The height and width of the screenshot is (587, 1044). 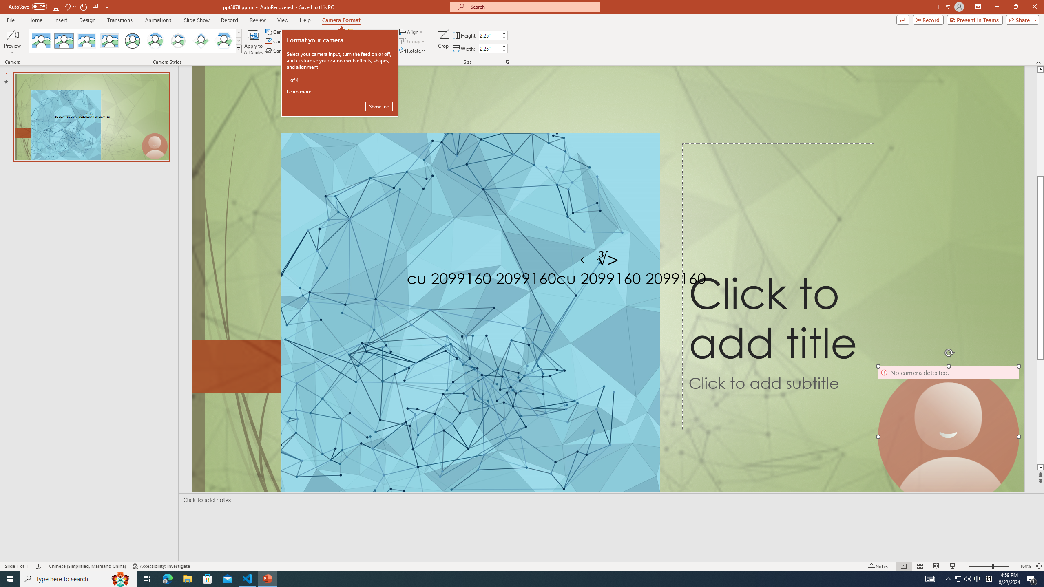 I want to click on Camera Border, so click(x=288, y=41).